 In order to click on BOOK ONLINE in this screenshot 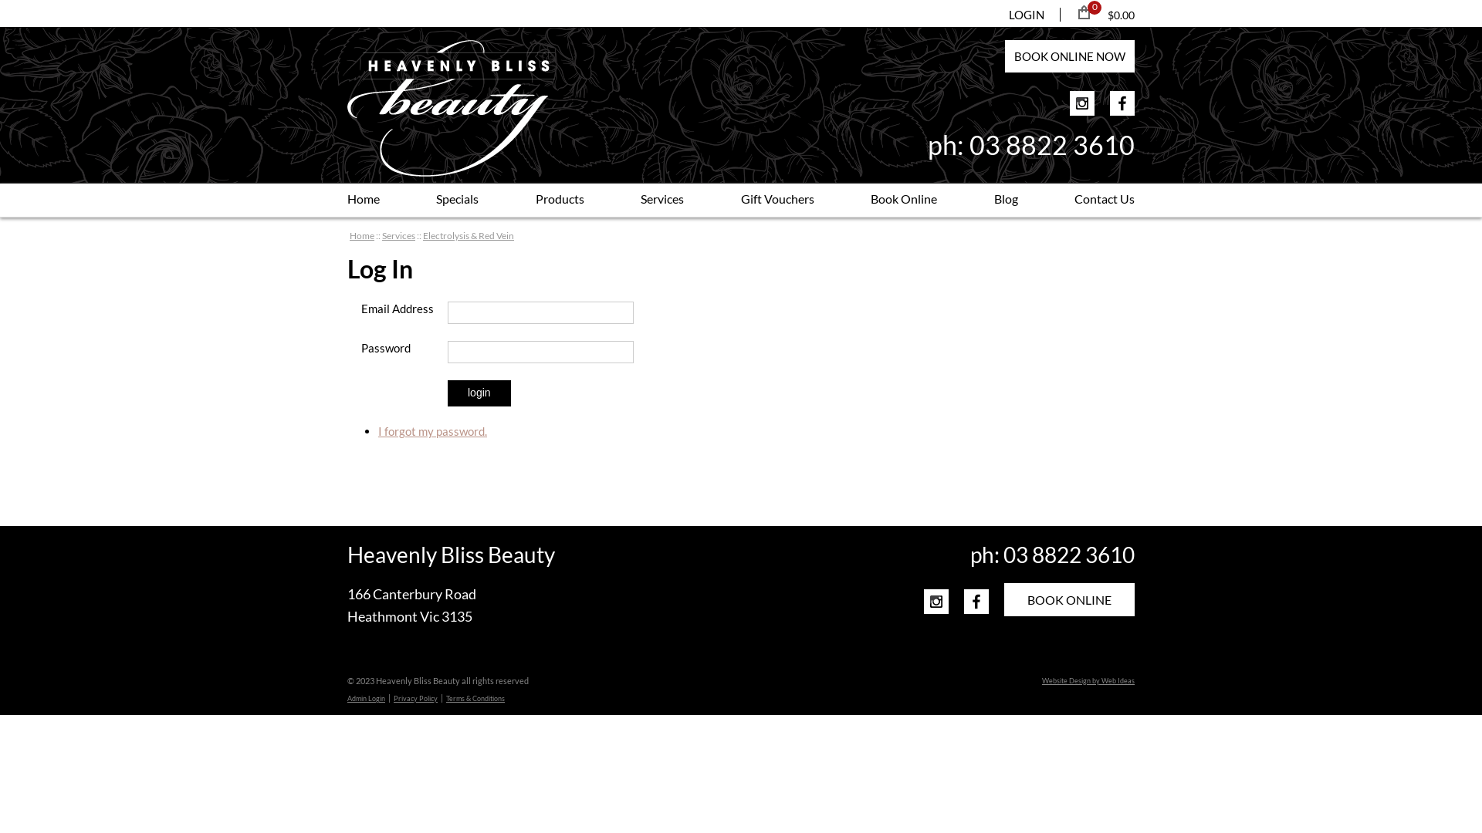, I will do `click(1070, 600)`.